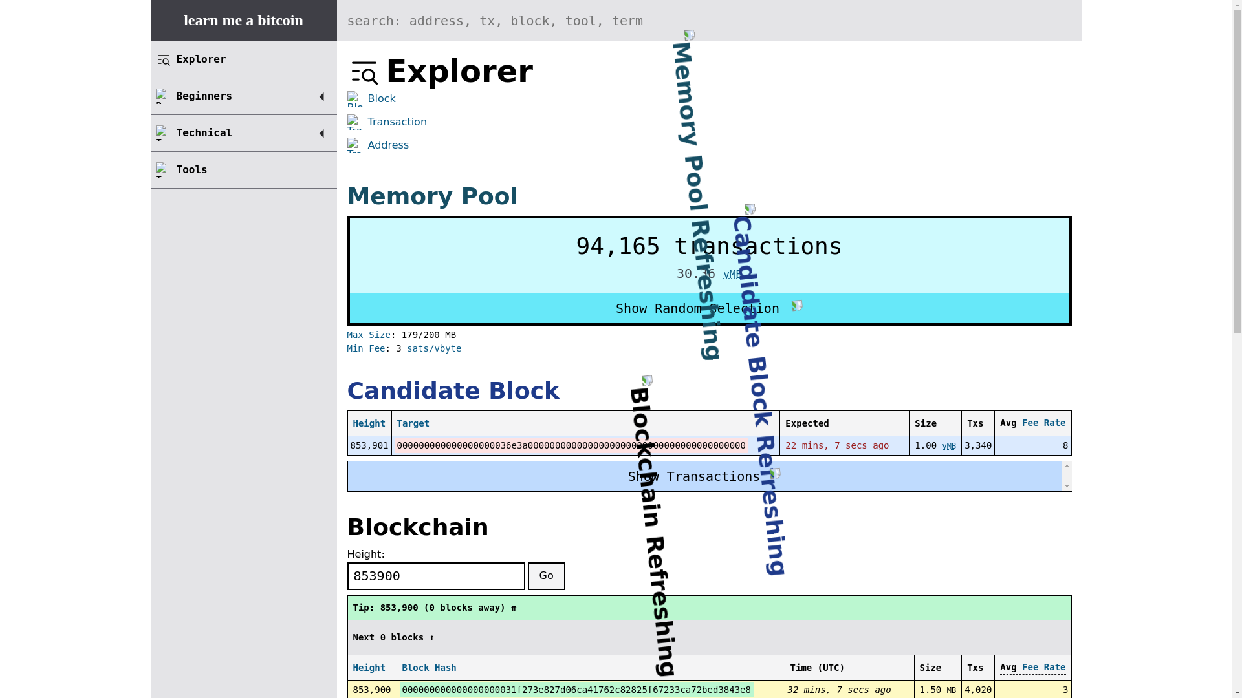  I want to click on Beginners, so click(204, 96).